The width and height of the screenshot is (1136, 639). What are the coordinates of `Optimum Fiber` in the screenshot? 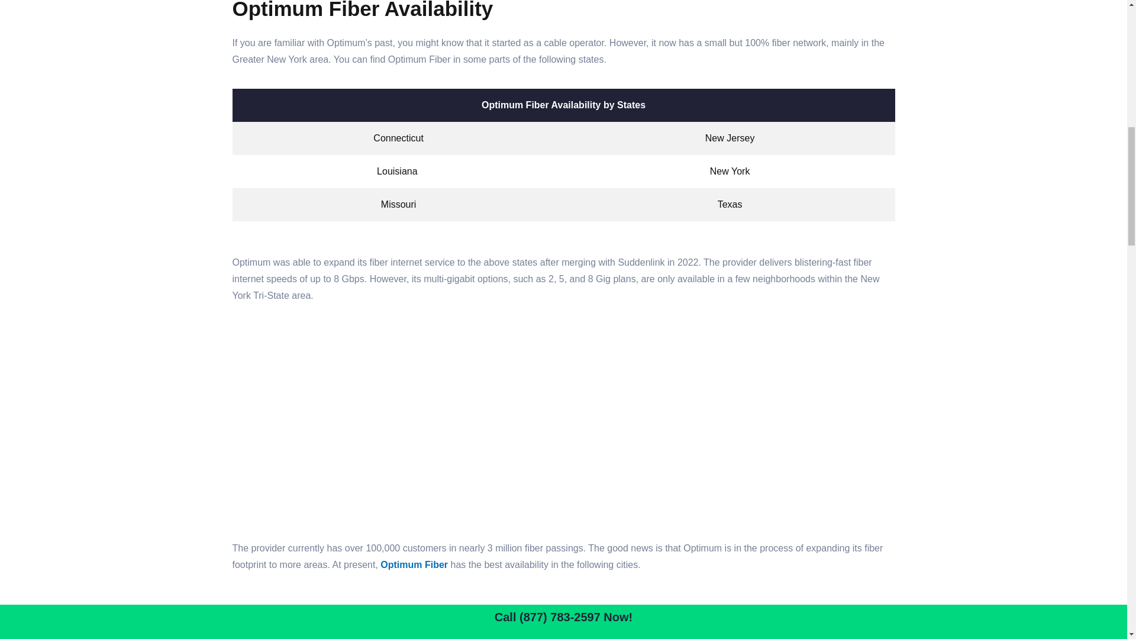 It's located at (414, 564).